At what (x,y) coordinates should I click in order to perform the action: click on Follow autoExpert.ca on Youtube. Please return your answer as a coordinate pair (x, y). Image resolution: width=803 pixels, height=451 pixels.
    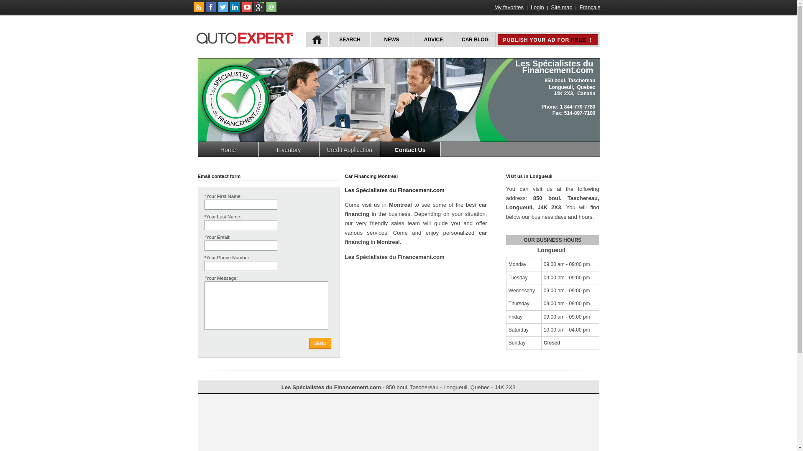
    Looking at the image, I should click on (247, 10).